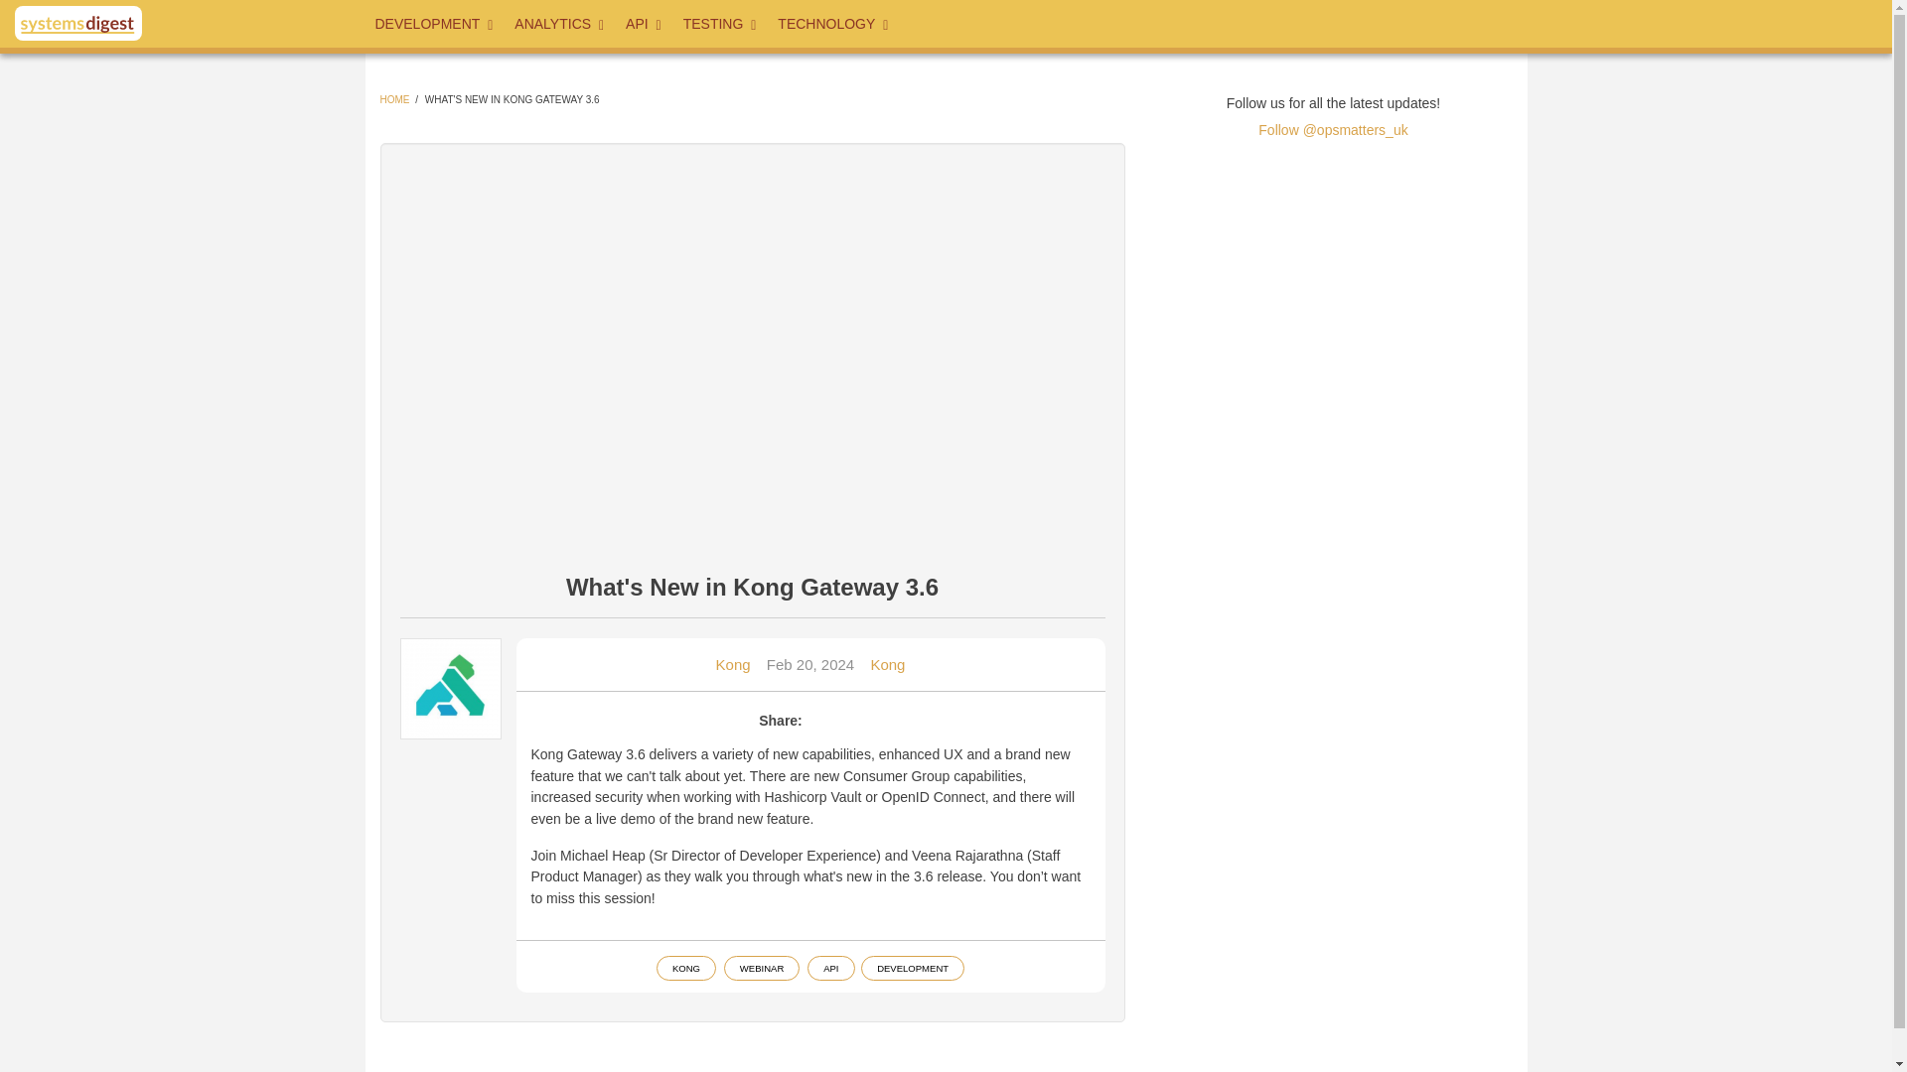  Describe the element at coordinates (685, 969) in the screenshot. I see `KONG` at that location.